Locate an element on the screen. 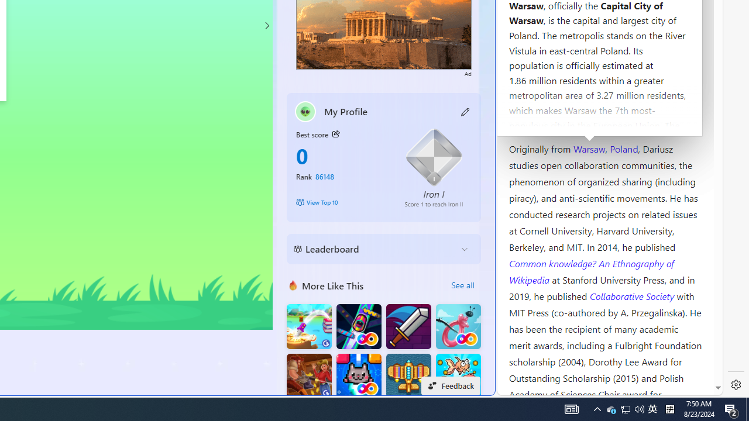  google_privacy_policy_zh-CN.pdf is located at coordinates (402, 282).